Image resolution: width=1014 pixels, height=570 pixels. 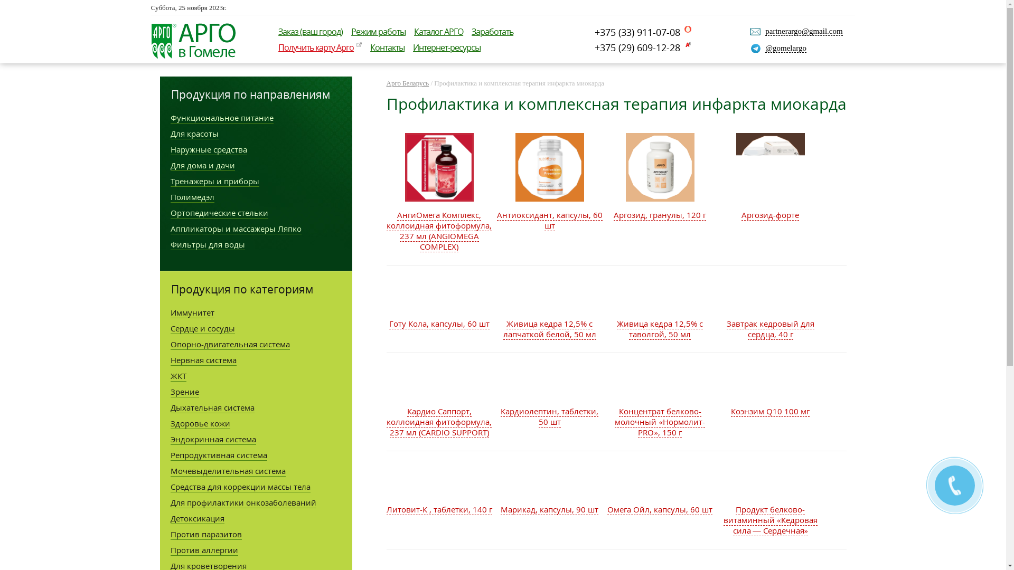 I want to click on partnerargo@gmail.com, so click(x=804, y=32).